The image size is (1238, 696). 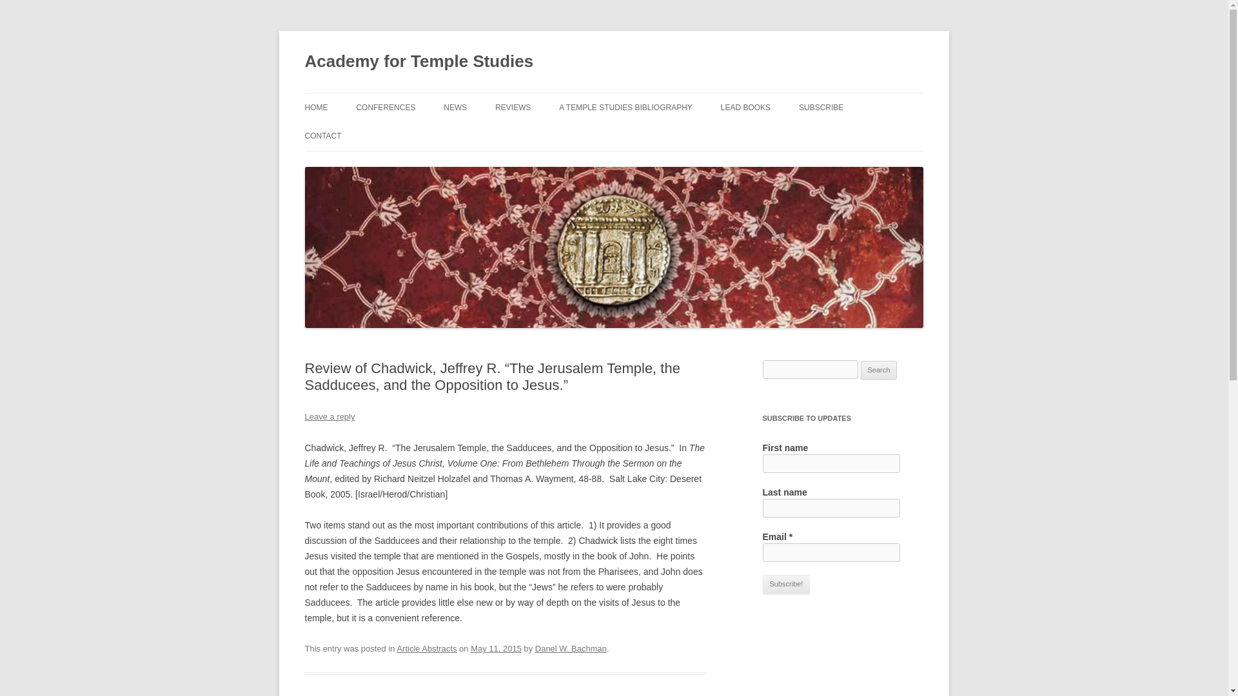 What do you see at coordinates (830, 552) in the screenshot?
I see `Email` at bounding box center [830, 552].